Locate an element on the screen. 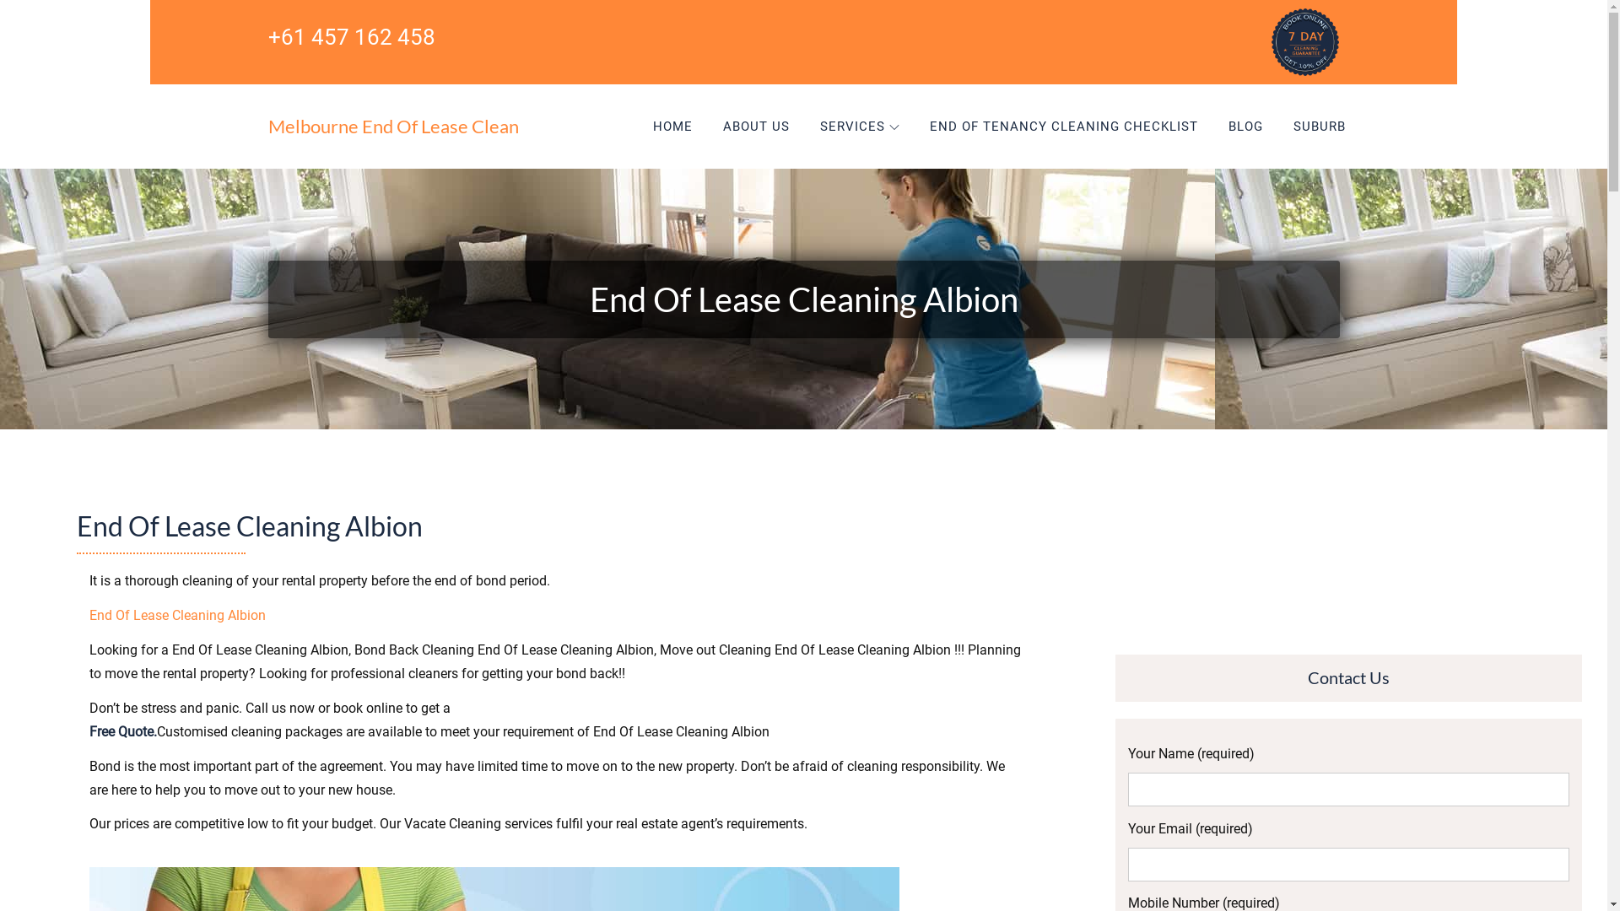 The width and height of the screenshot is (1620, 911). SERVICES is located at coordinates (860, 127).